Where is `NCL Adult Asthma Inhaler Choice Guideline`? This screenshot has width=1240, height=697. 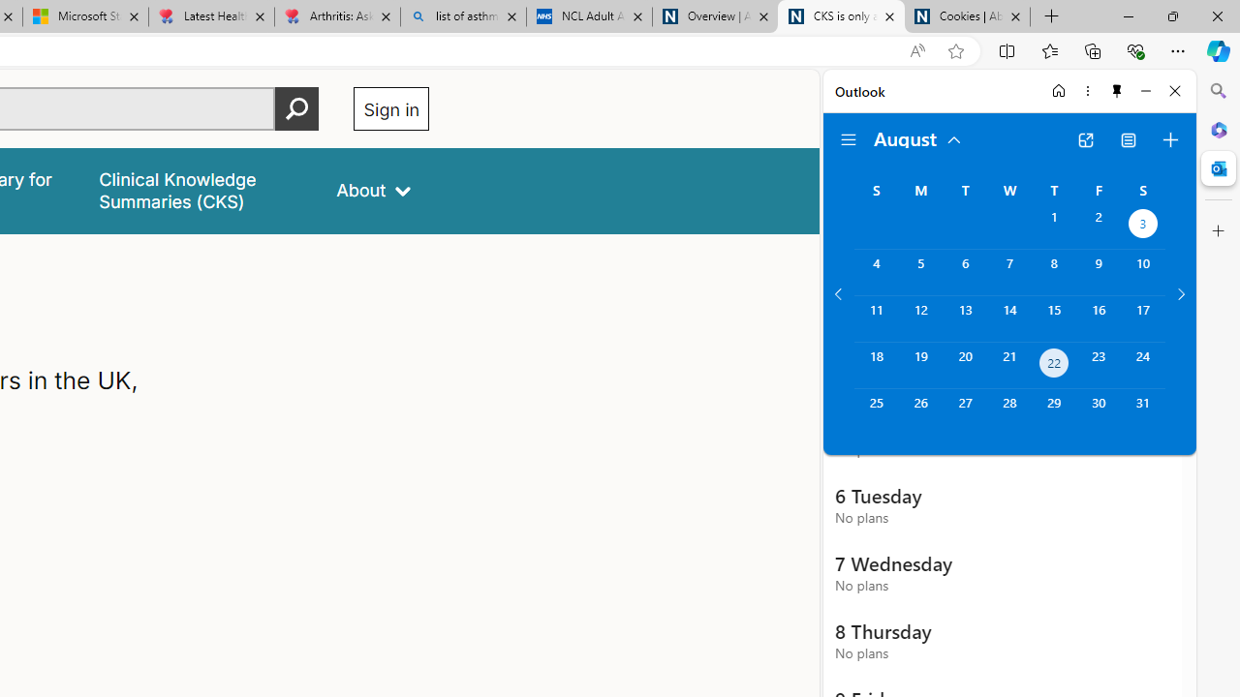 NCL Adult Asthma Inhaler Choice Guideline is located at coordinates (589, 17).